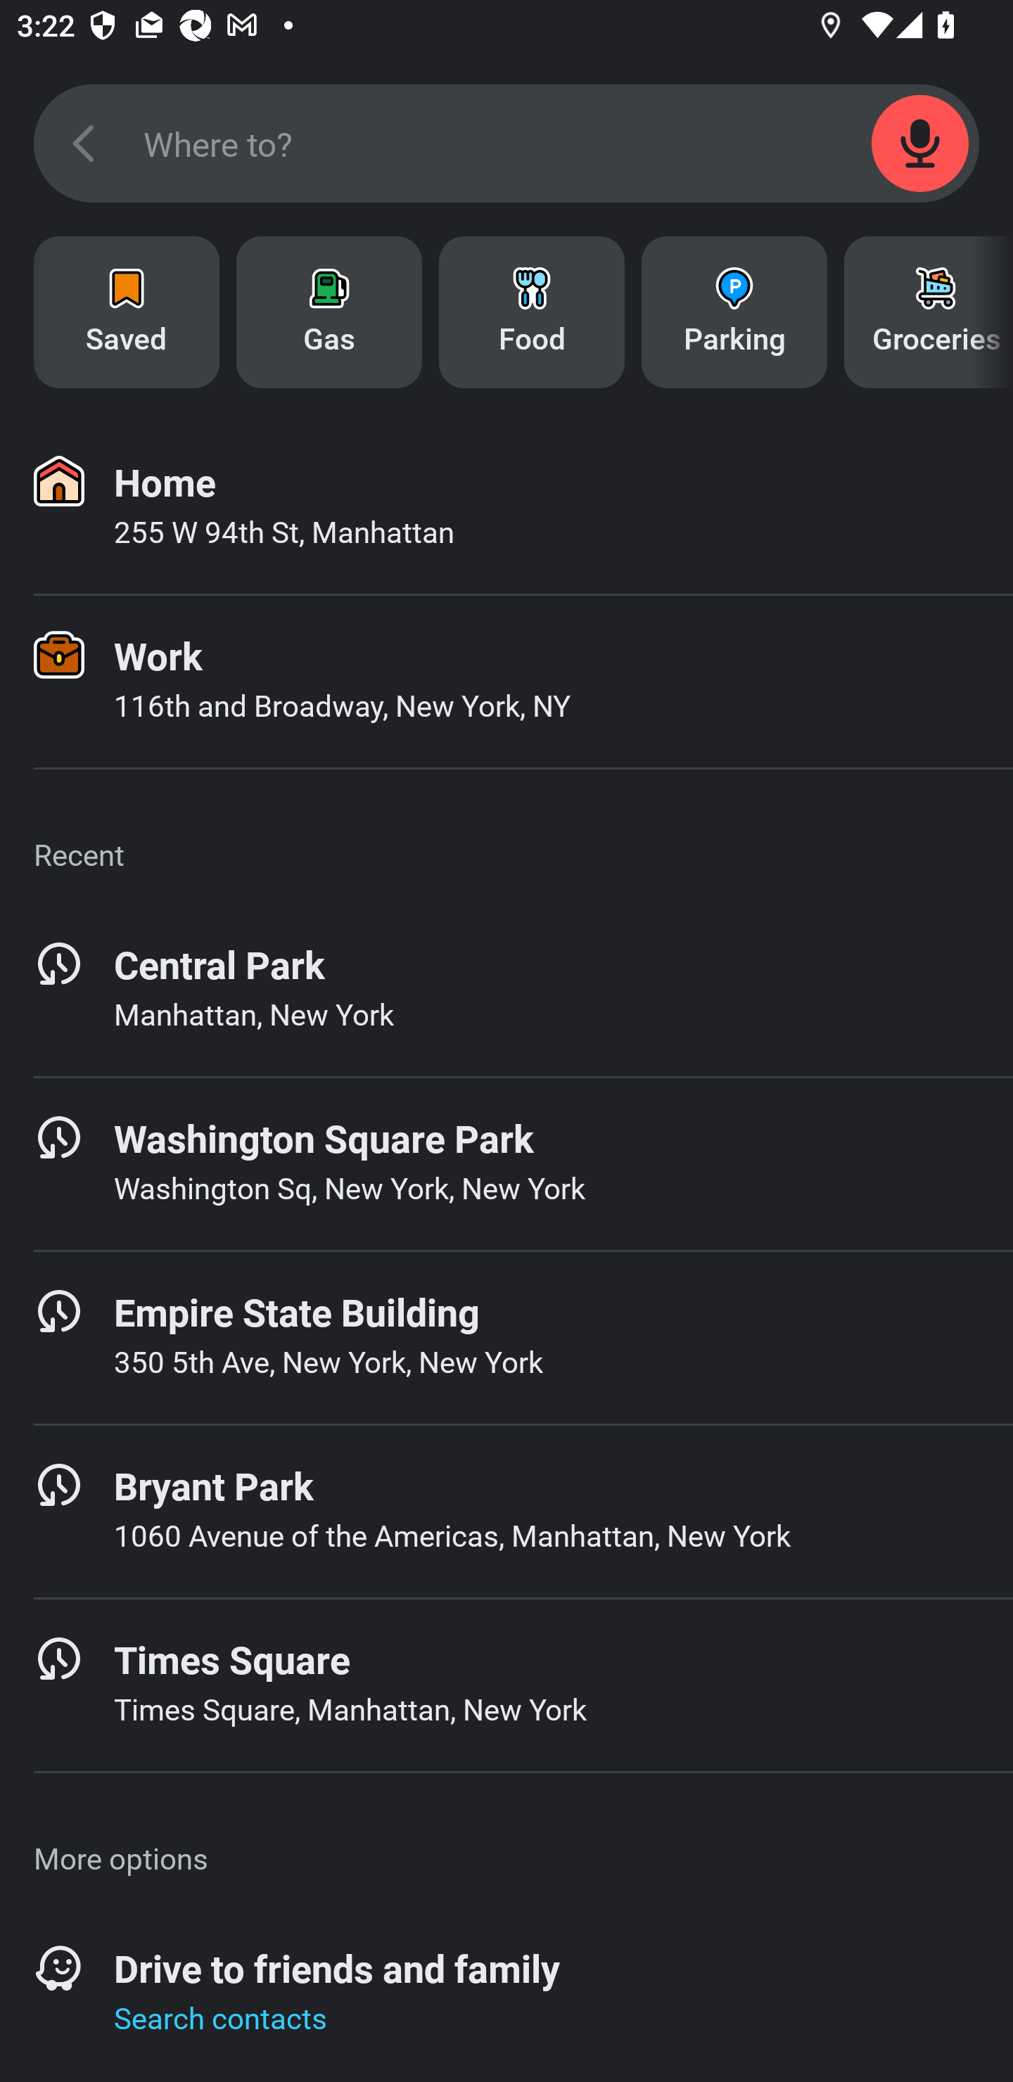 This screenshot has width=1013, height=2082. I want to click on Work 116th and Broadway, New York, NY, so click(507, 682).